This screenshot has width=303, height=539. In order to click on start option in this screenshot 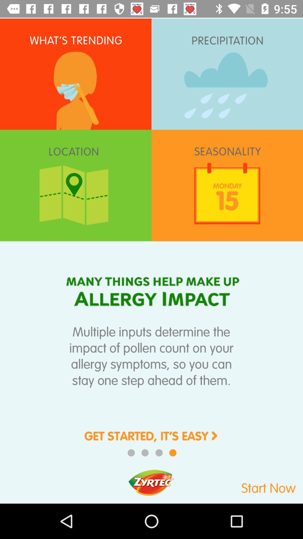, I will do `click(248, 485)`.